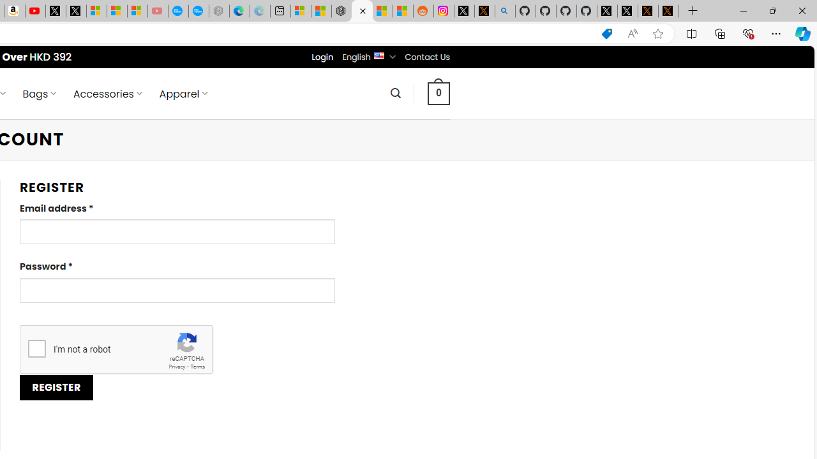  Describe the element at coordinates (341, 11) in the screenshot. I see `Nordace - Best Sellers` at that location.